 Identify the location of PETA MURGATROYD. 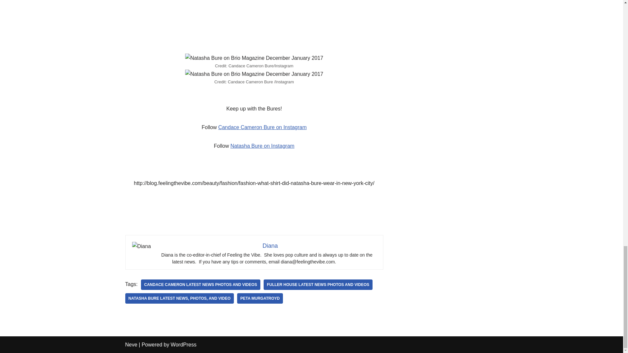
(260, 298).